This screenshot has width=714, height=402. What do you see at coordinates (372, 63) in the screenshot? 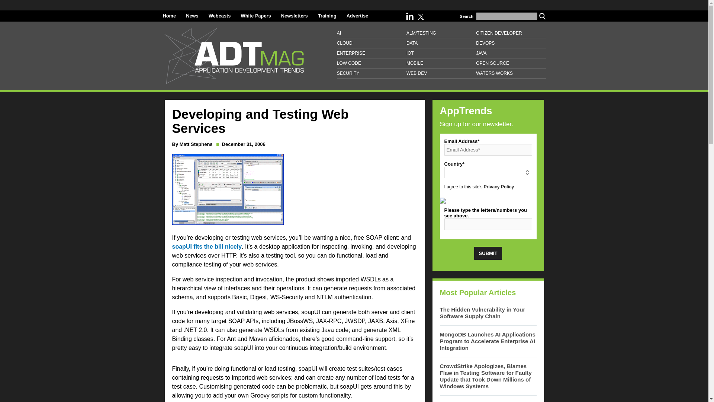
I see `LOW CODE` at bounding box center [372, 63].